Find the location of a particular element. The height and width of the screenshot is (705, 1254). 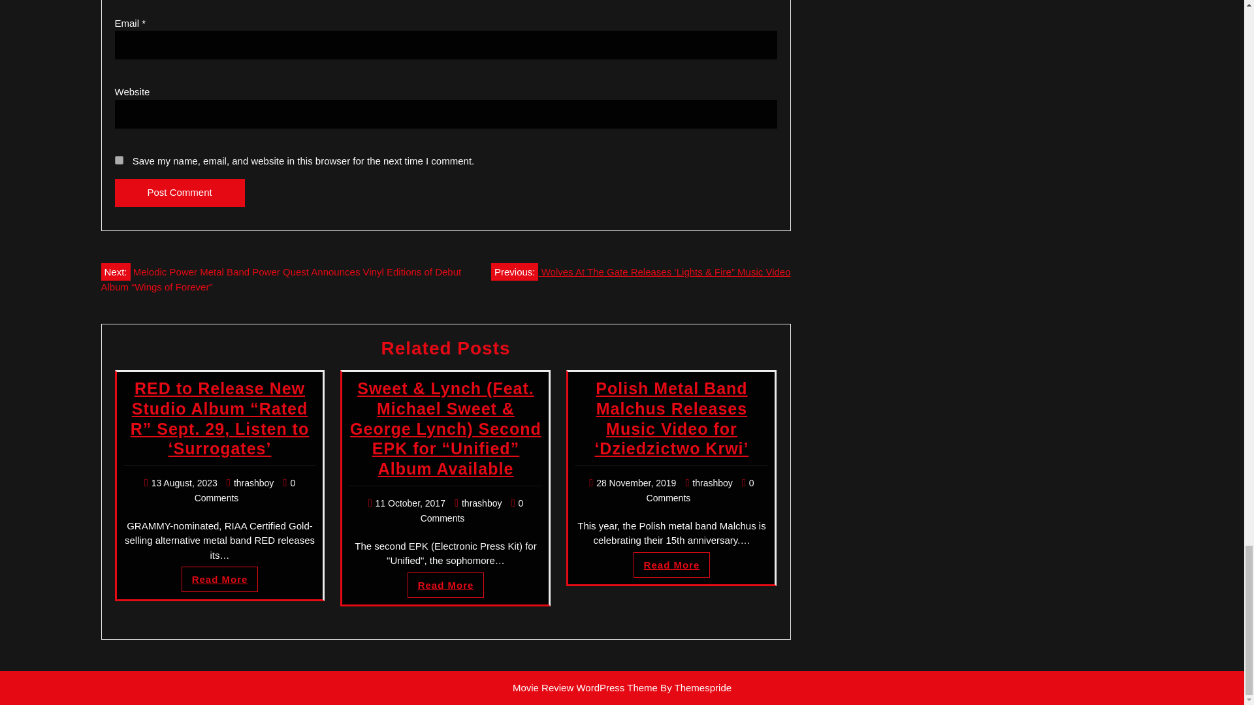

Post Comment is located at coordinates (180, 193).